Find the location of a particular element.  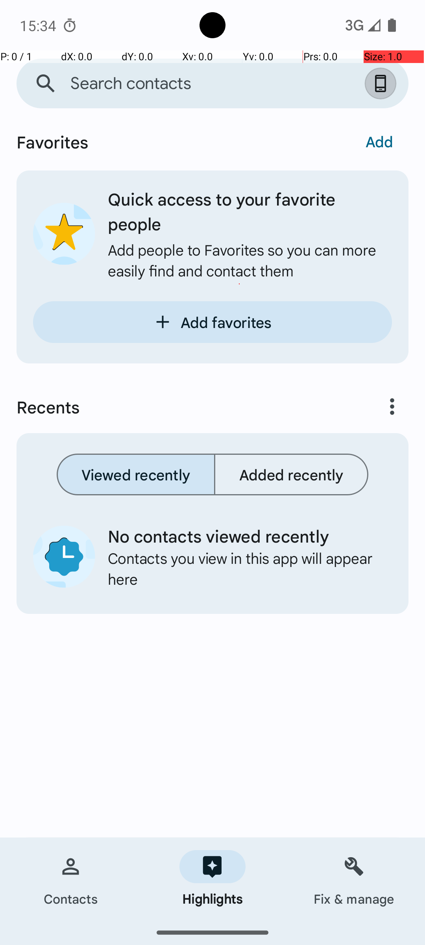

No contacts viewed recently is located at coordinates (244, 536).